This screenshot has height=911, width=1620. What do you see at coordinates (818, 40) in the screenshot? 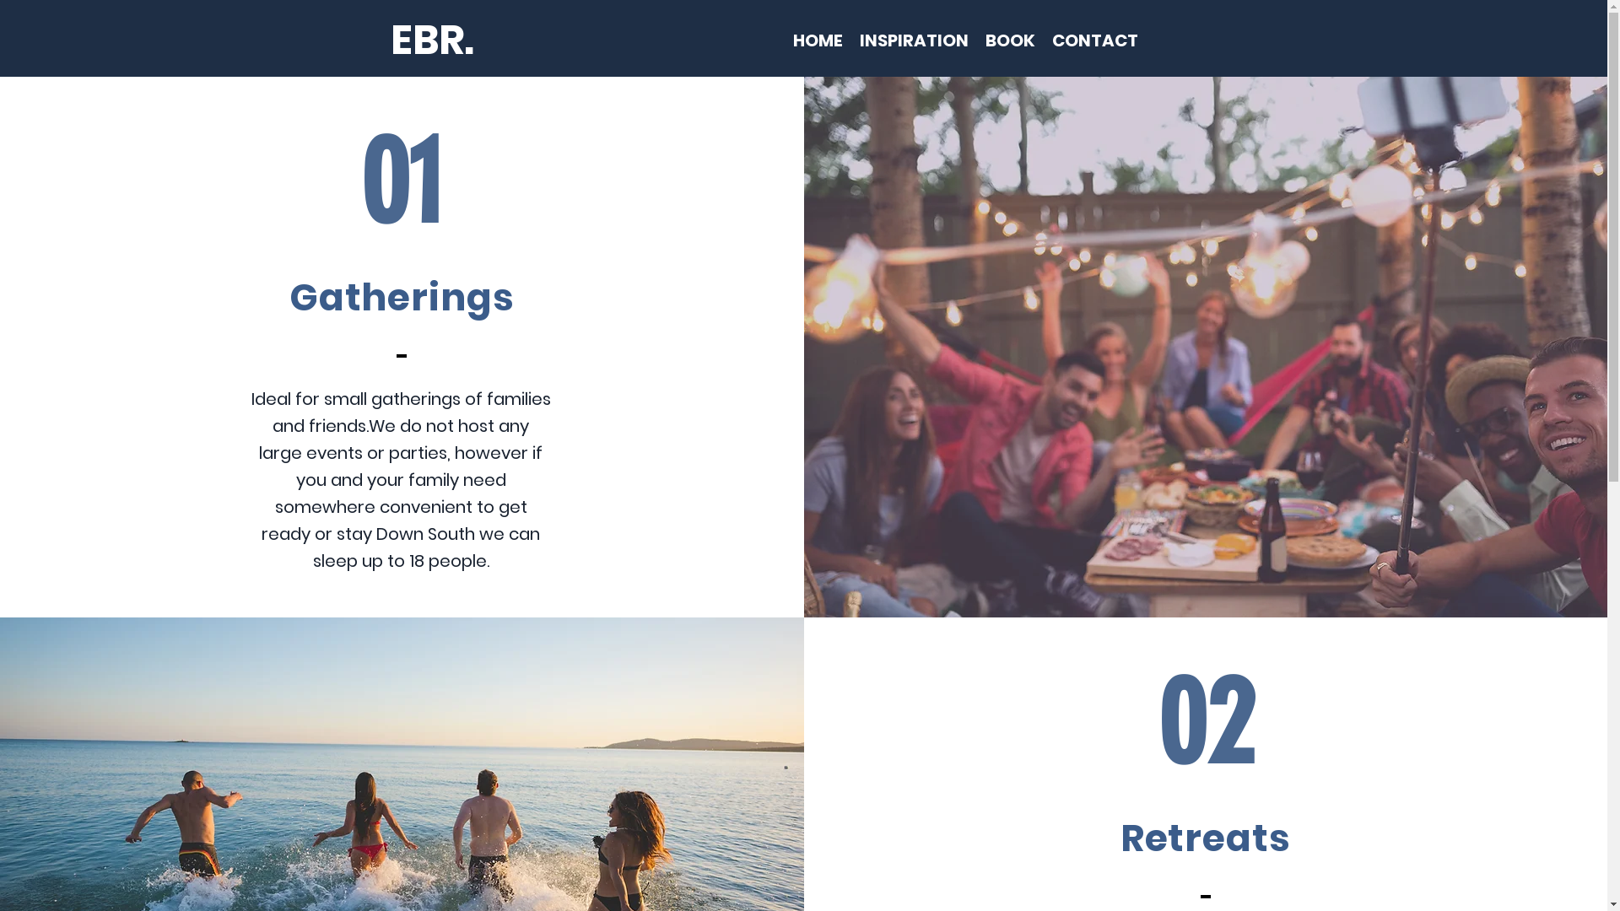
I see `HOME` at bounding box center [818, 40].